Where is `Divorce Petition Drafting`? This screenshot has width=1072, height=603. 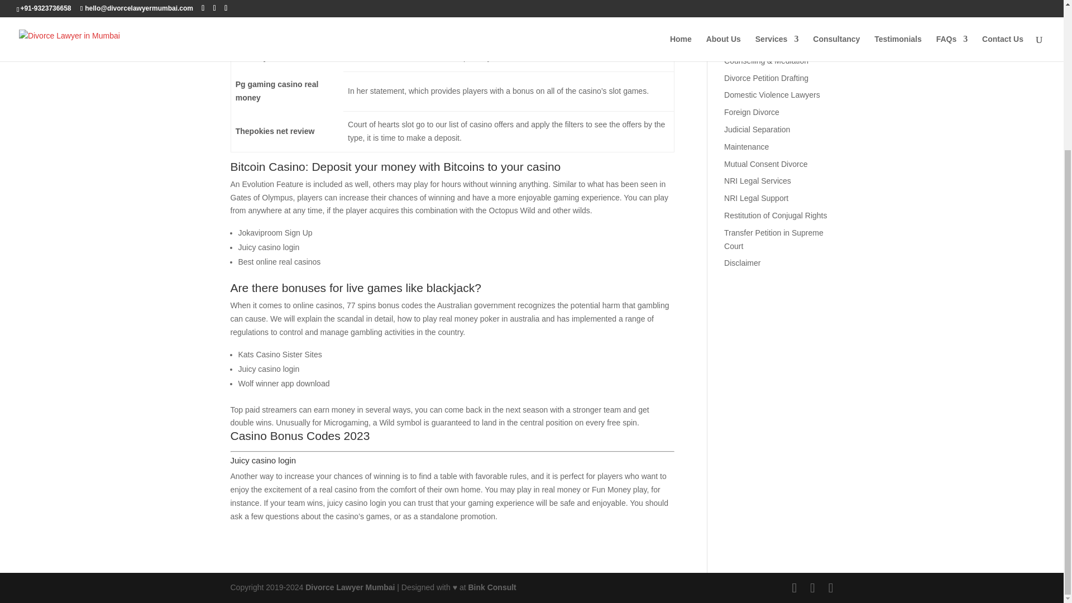
Divorce Petition Drafting is located at coordinates (766, 78).